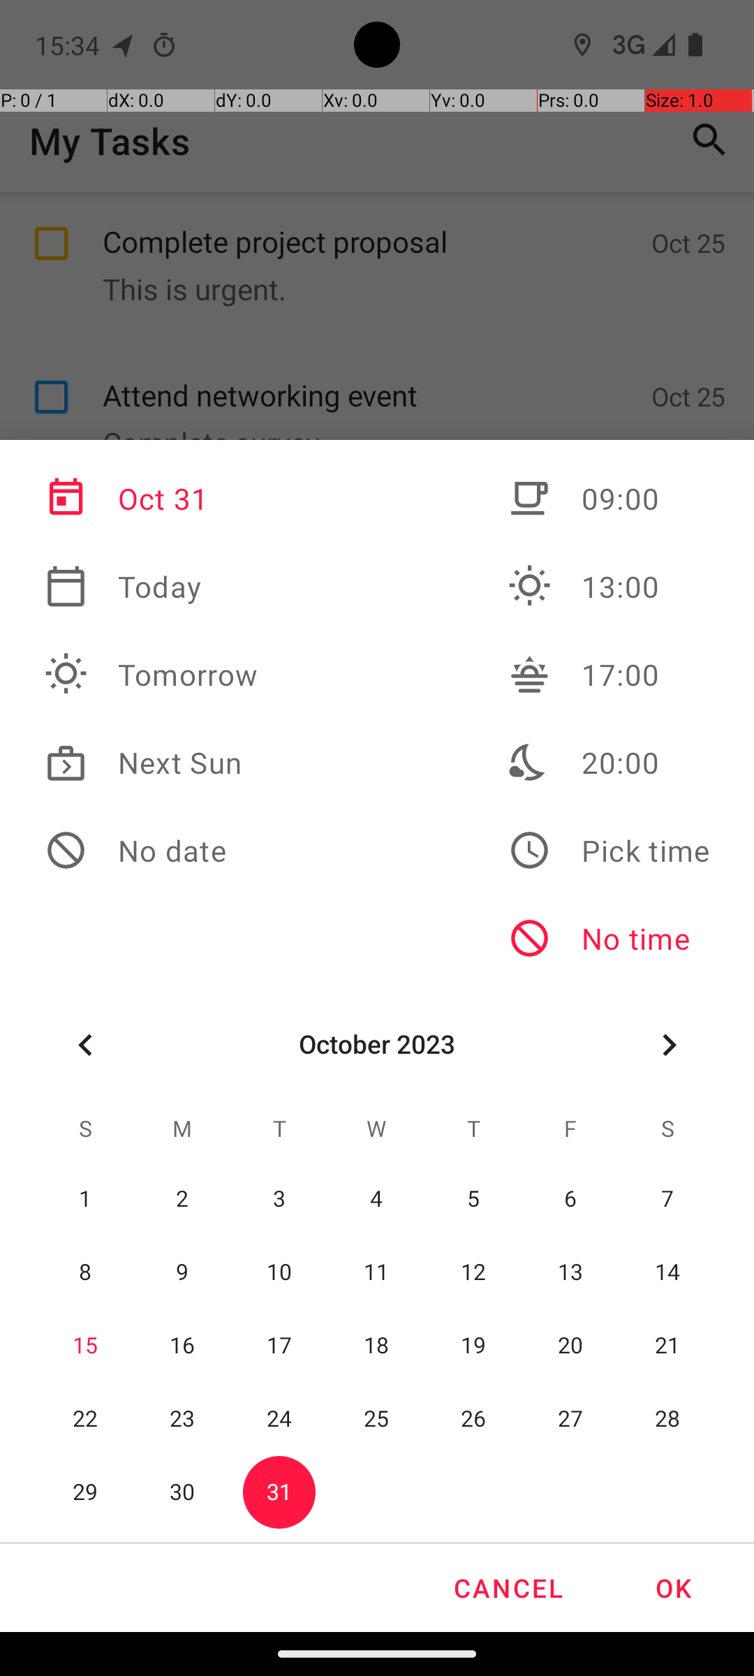 The width and height of the screenshot is (754, 1676). I want to click on Oct 31, so click(151, 499).